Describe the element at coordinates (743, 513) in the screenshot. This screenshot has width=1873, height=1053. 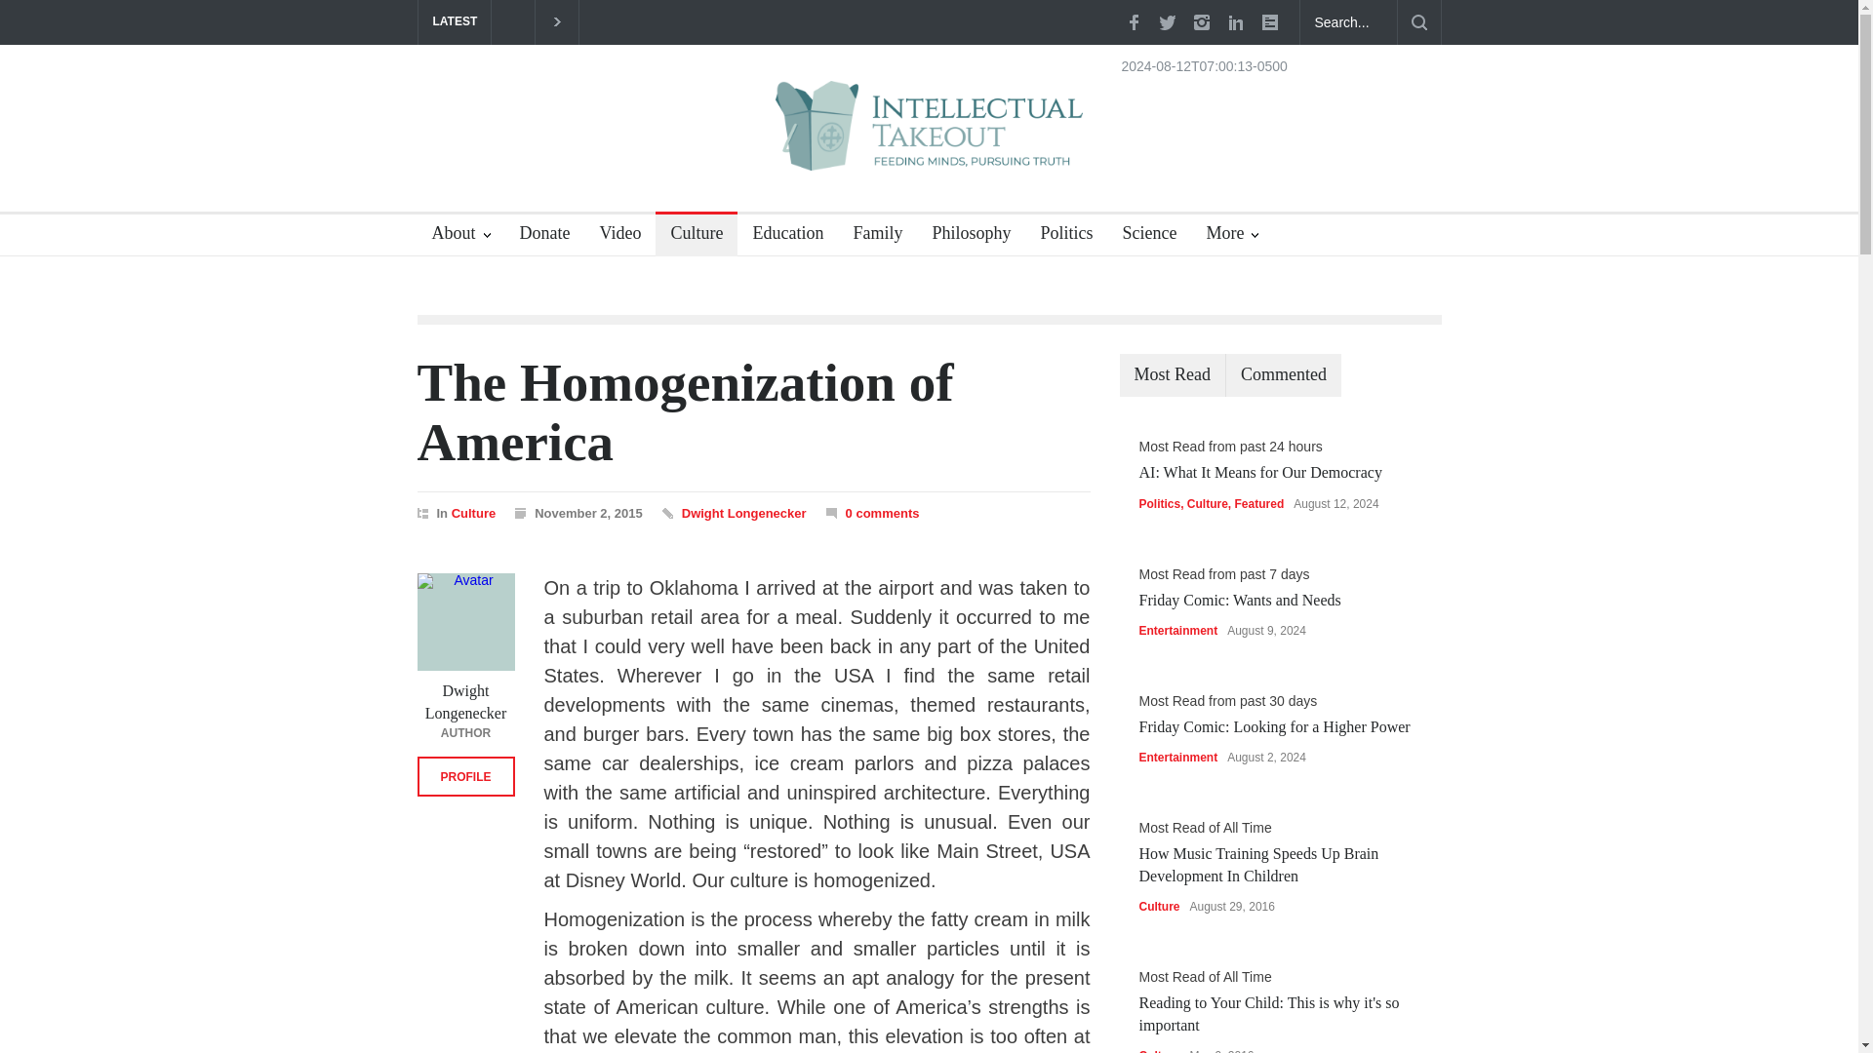
I see `Dwight Longenecker` at that location.